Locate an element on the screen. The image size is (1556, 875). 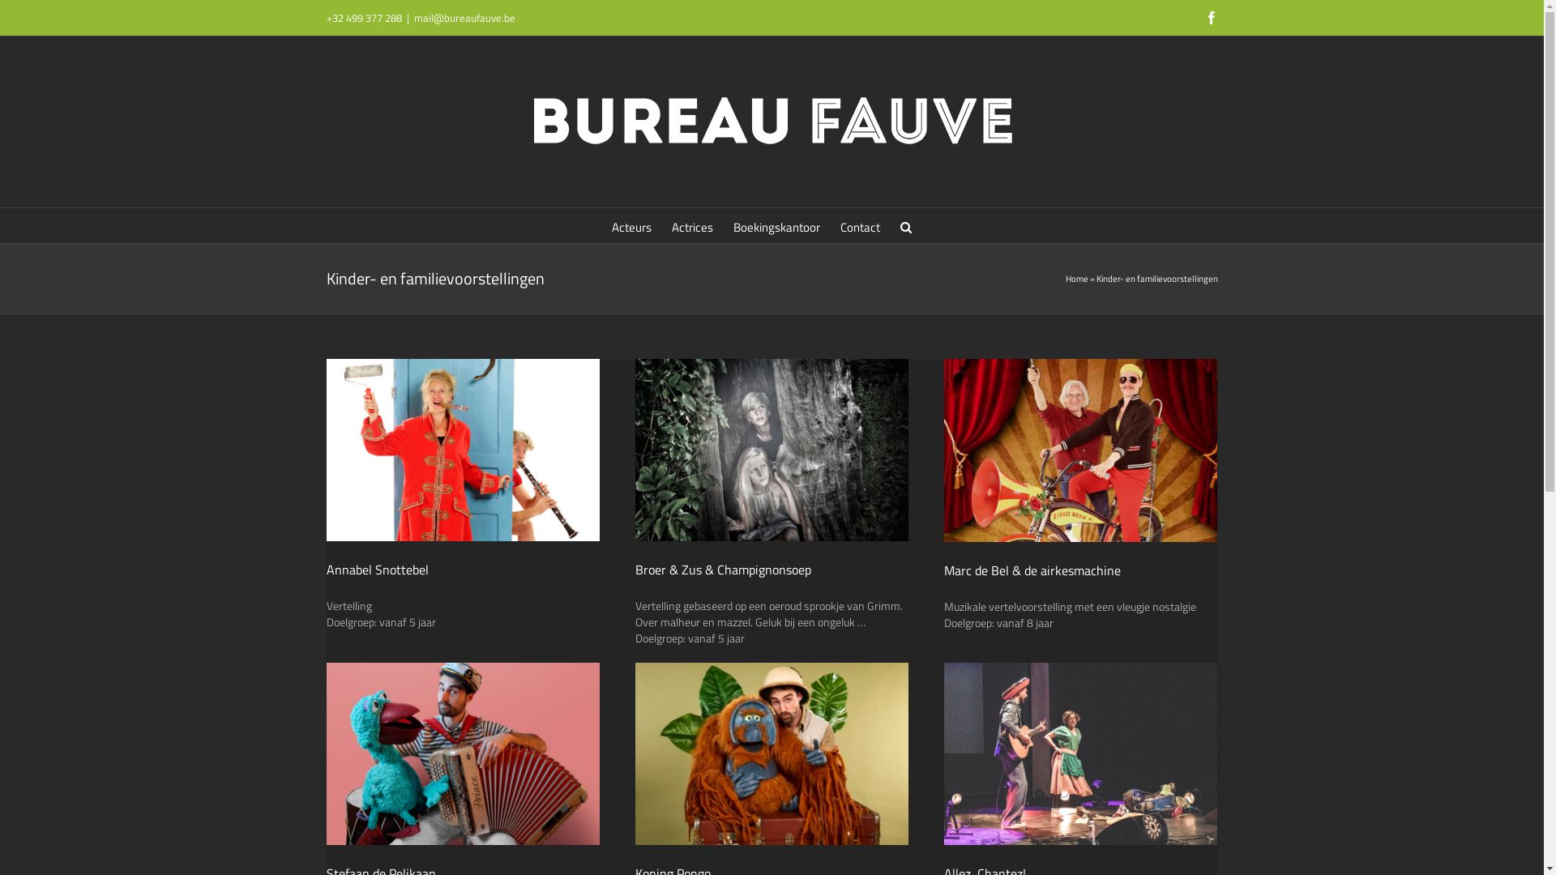
Boekingskantoor is located at coordinates (776, 225).